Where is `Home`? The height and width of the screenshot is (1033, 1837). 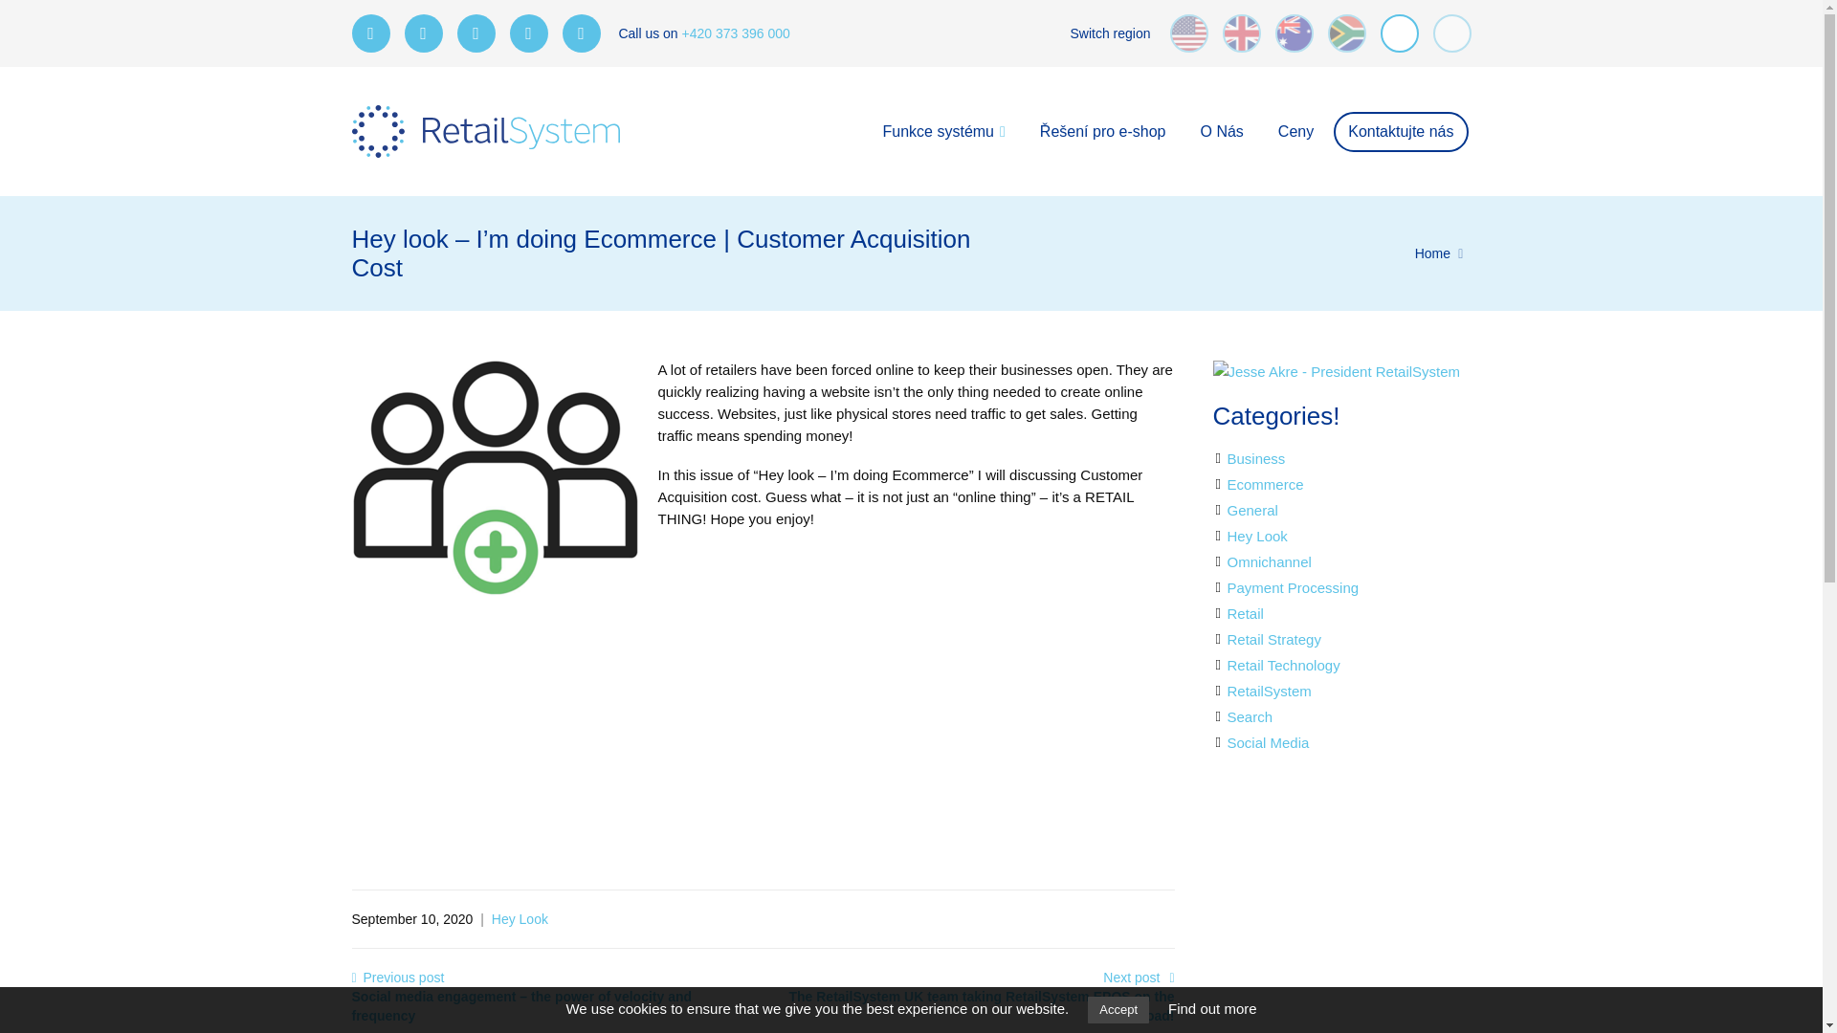 Home is located at coordinates (1432, 253).